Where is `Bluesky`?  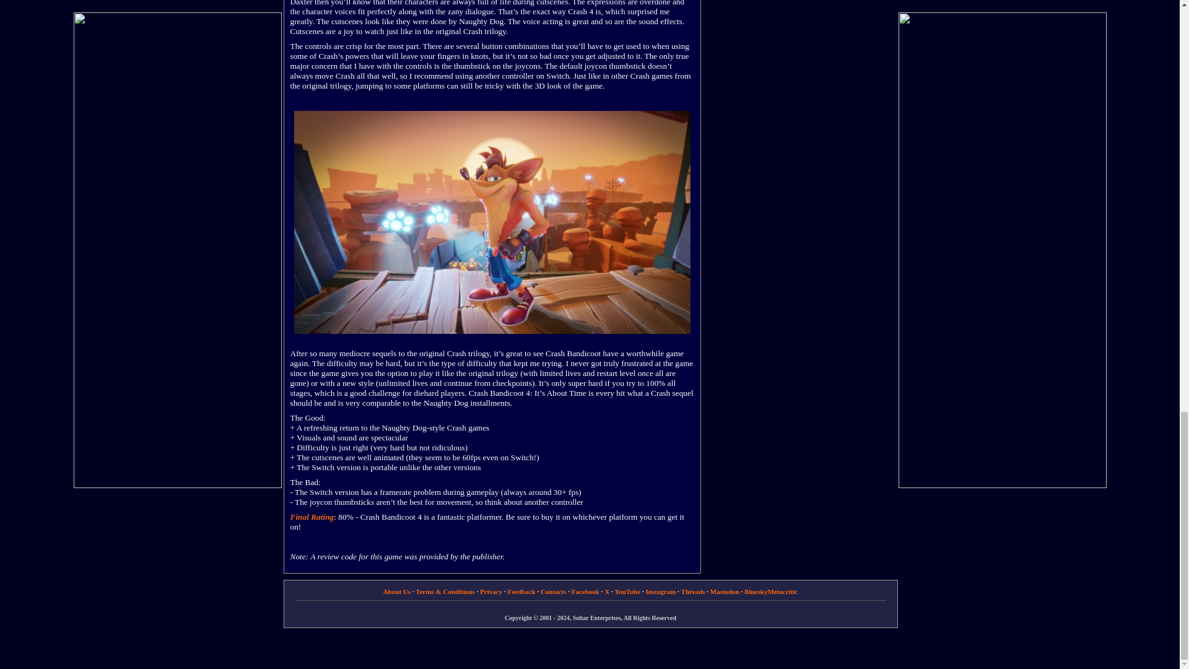
Bluesky is located at coordinates (756, 592).